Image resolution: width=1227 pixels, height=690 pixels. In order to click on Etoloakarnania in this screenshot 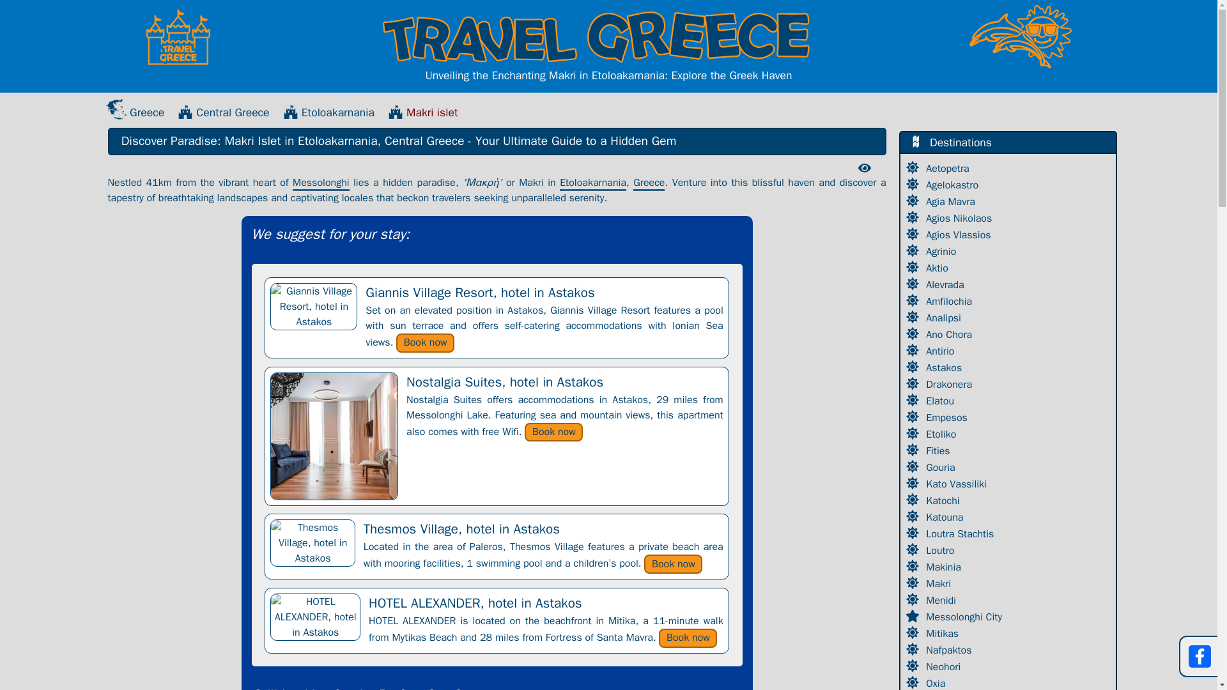, I will do `click(328, 112)`.